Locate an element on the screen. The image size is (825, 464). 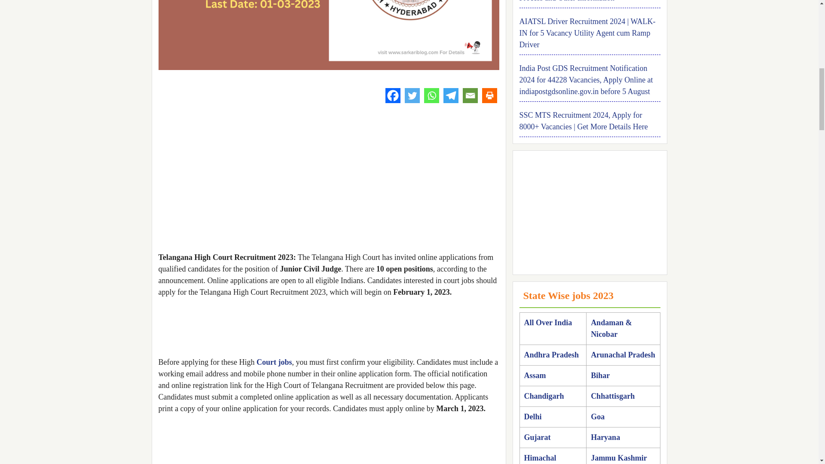
Email is located at coordinates (470, 95).